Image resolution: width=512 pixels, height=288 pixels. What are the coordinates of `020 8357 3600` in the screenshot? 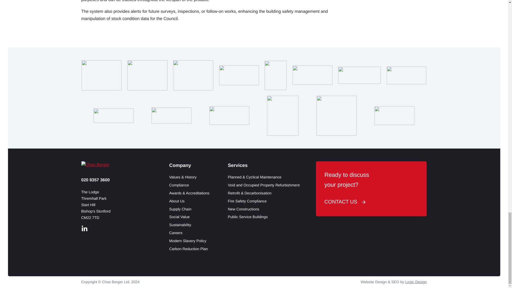 It's located at (95, 180).